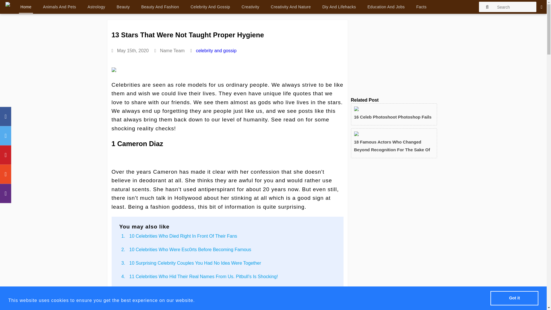 The width and height of the screenshot is (551, 310). I want to click on Home, so click(26, 7).